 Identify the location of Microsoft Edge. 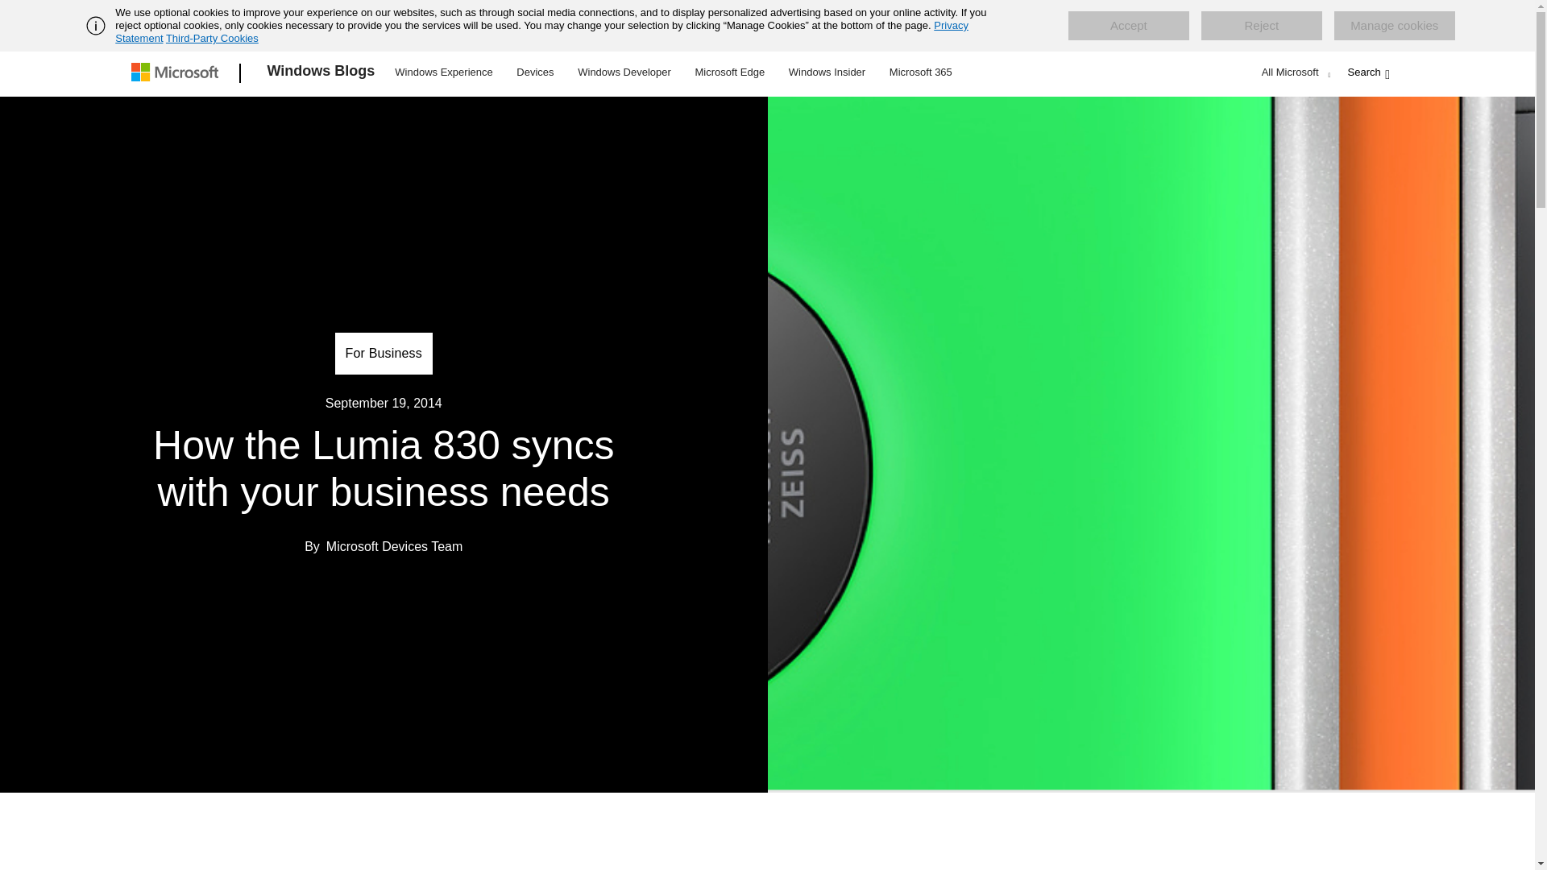
(729, 71).